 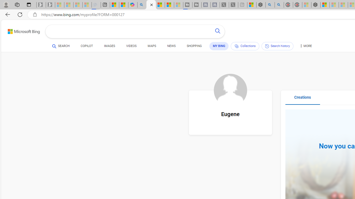 What do you see at coordinates (270, 5) in the screenshot?
I see `poe - Search` at bounding box center [270, 5].